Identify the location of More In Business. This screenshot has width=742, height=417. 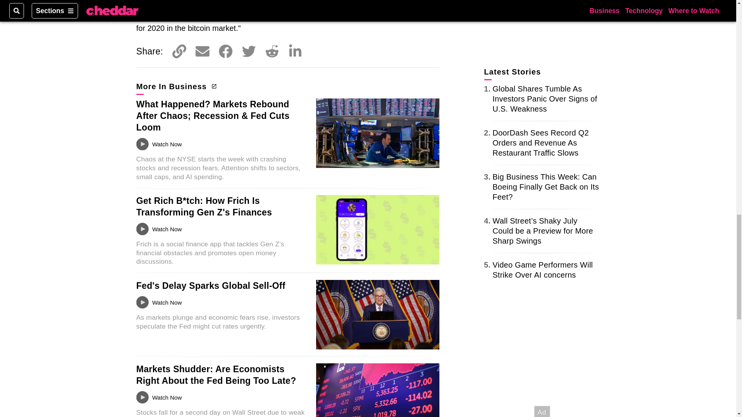
(175, 86).